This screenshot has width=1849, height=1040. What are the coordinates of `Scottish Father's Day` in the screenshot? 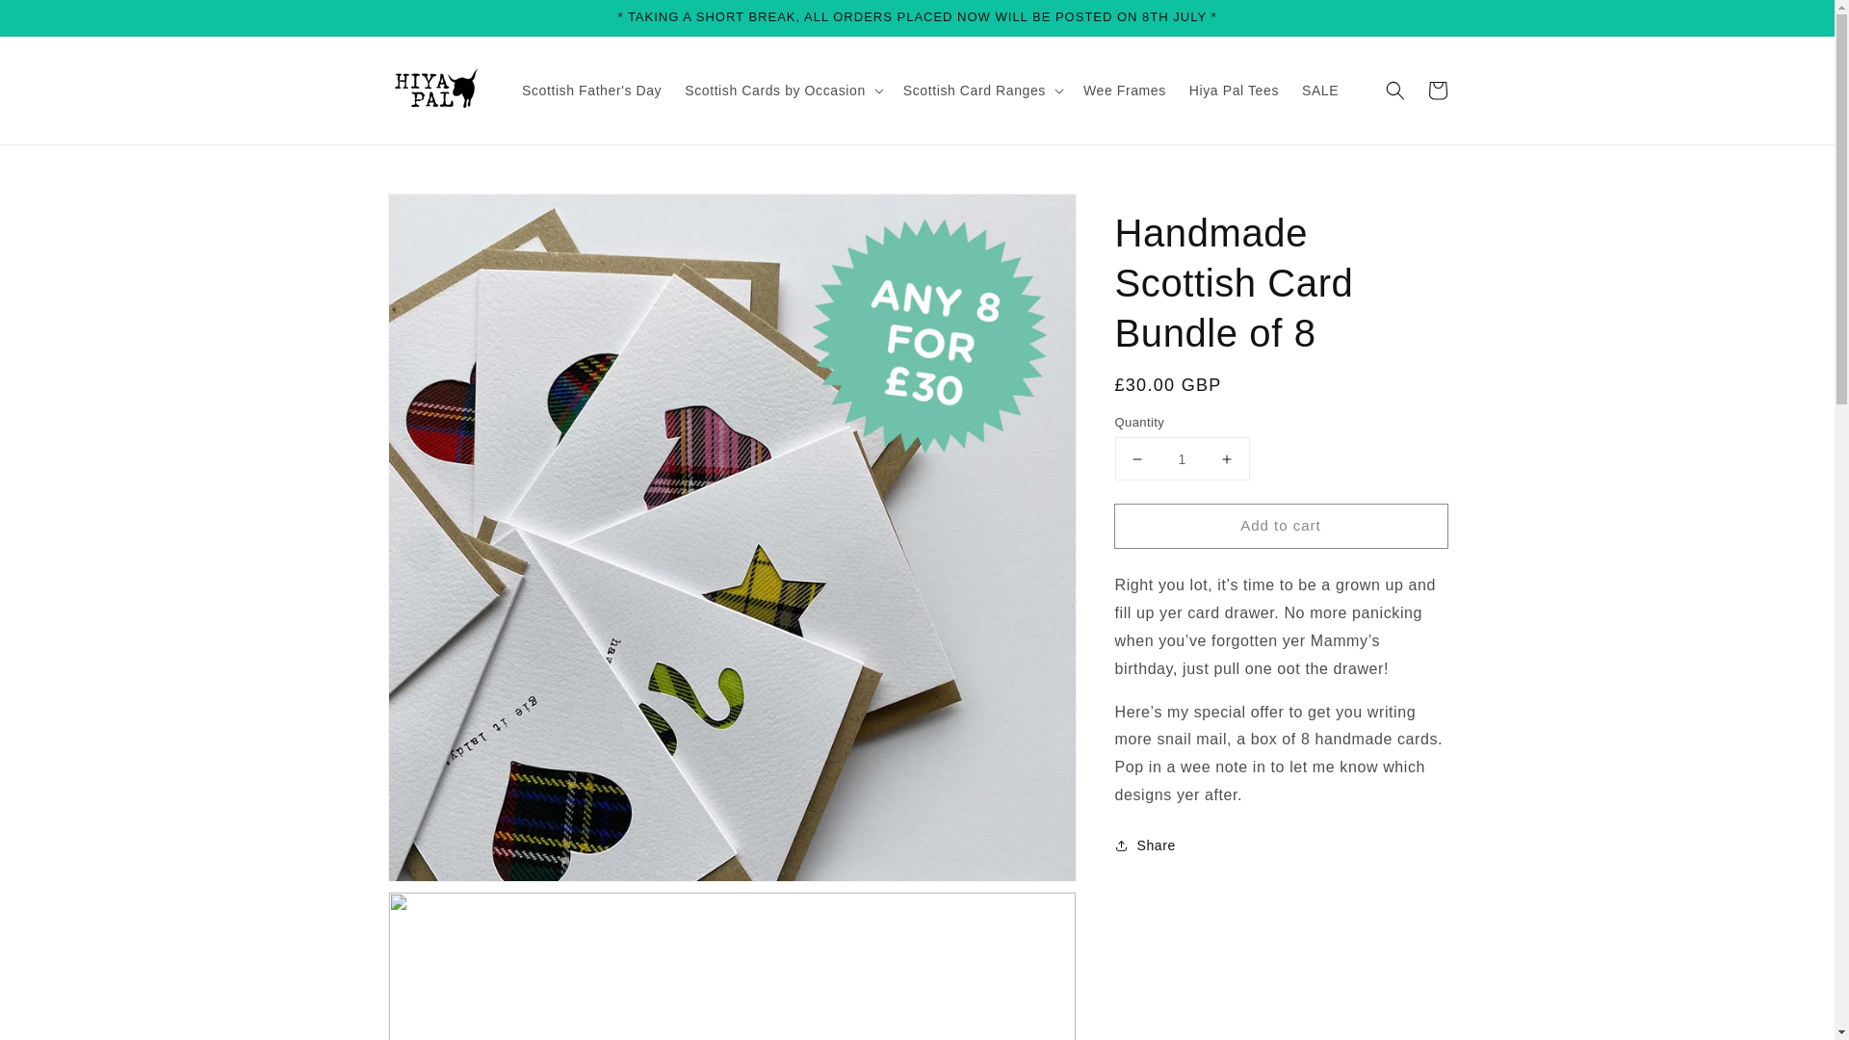 It's located at (591, 91).